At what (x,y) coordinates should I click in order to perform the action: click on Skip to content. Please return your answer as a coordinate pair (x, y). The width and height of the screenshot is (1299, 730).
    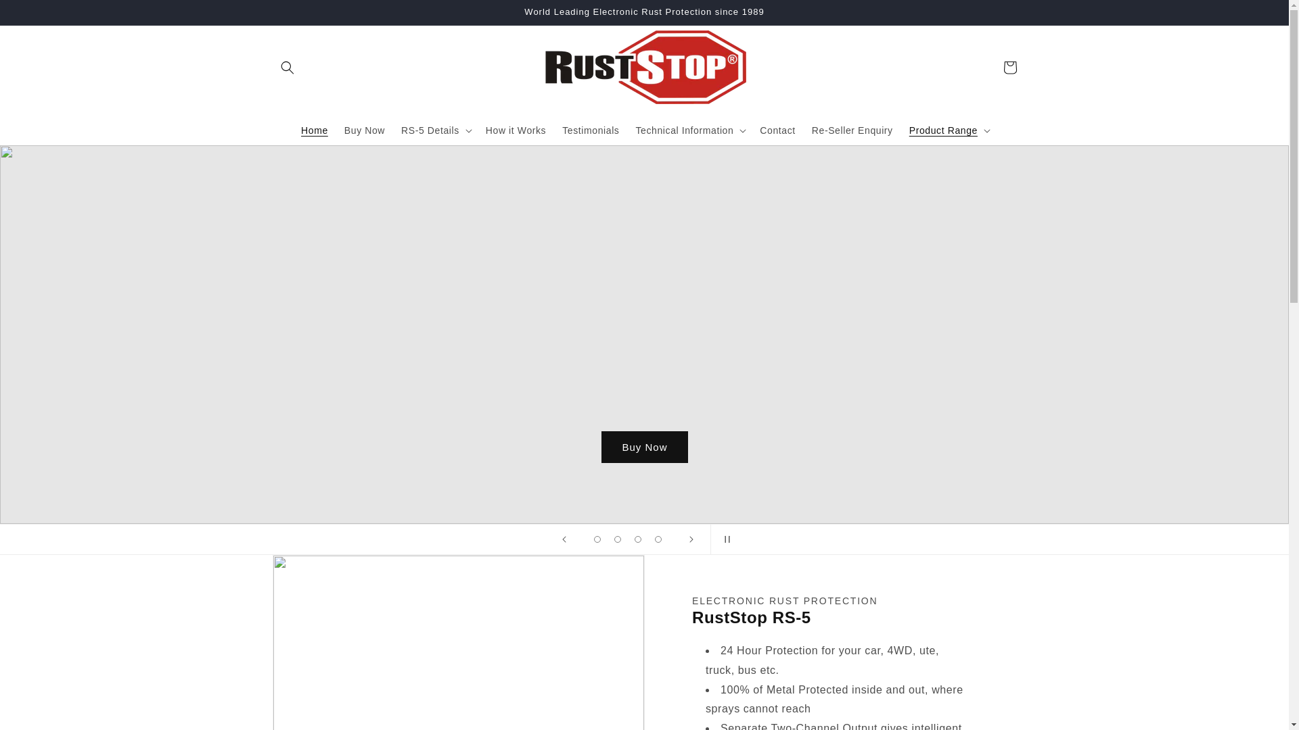
    Looking at the image, I should click on (41, 16).